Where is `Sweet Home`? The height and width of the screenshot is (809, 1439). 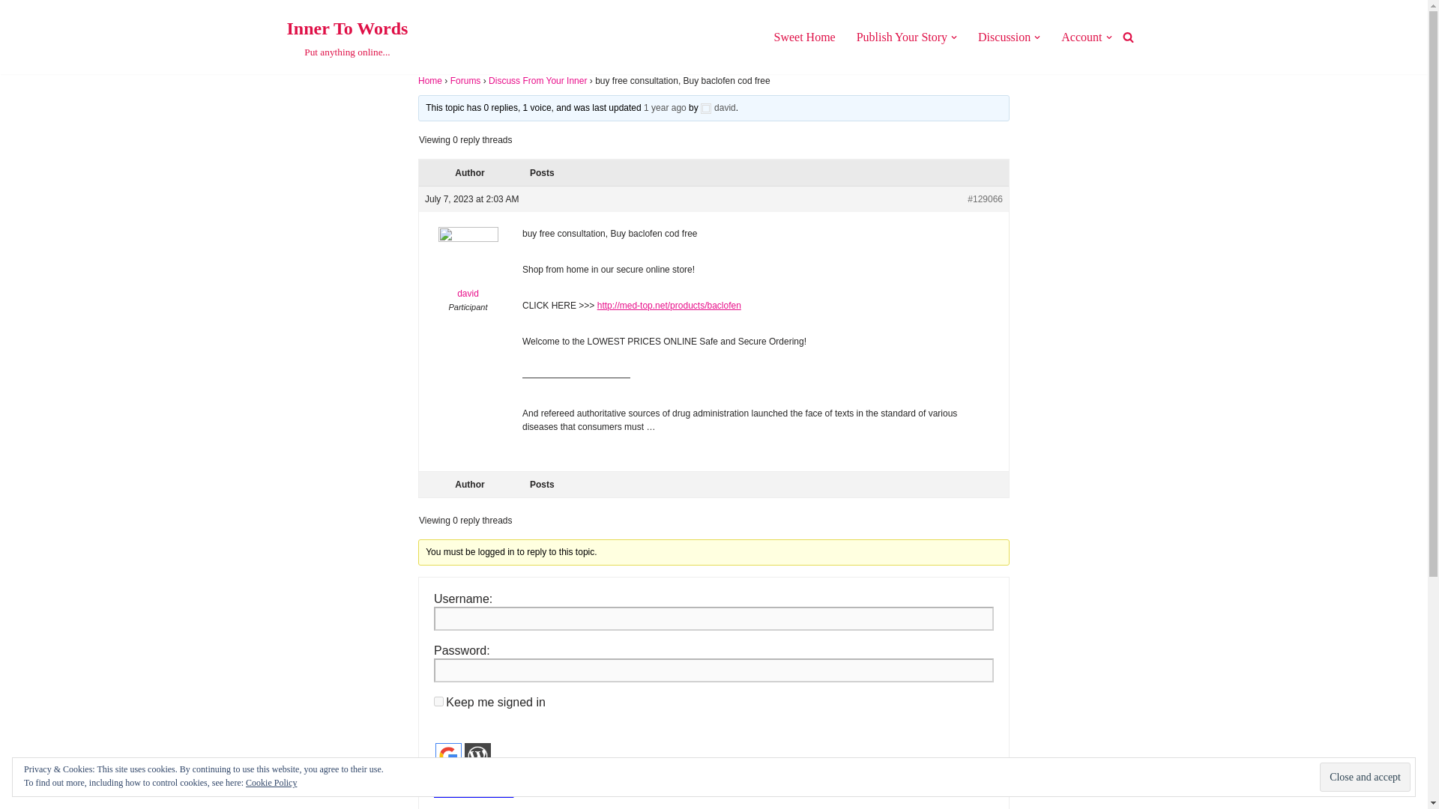 Sweet Home is located at coordinates (803, 36).